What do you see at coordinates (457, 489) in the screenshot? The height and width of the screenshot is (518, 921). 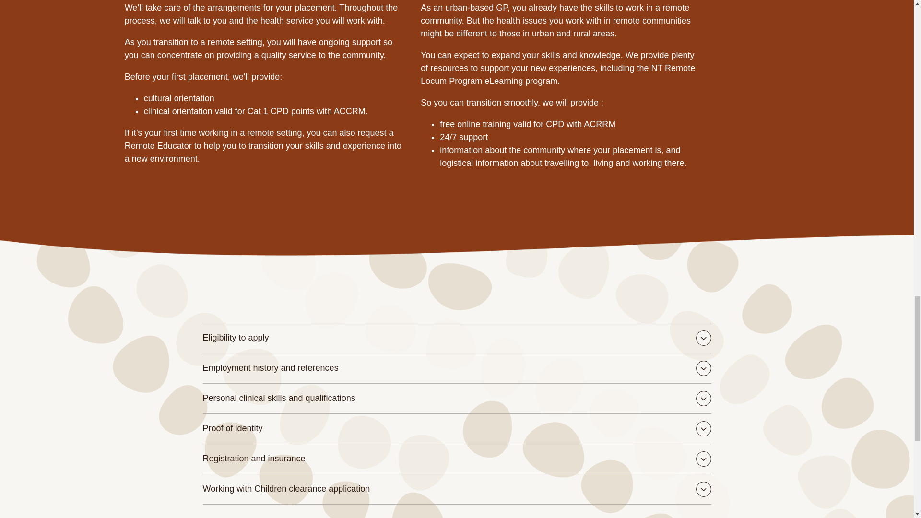 I see `Working with Children clearance application` at bounding box center [457, 489].